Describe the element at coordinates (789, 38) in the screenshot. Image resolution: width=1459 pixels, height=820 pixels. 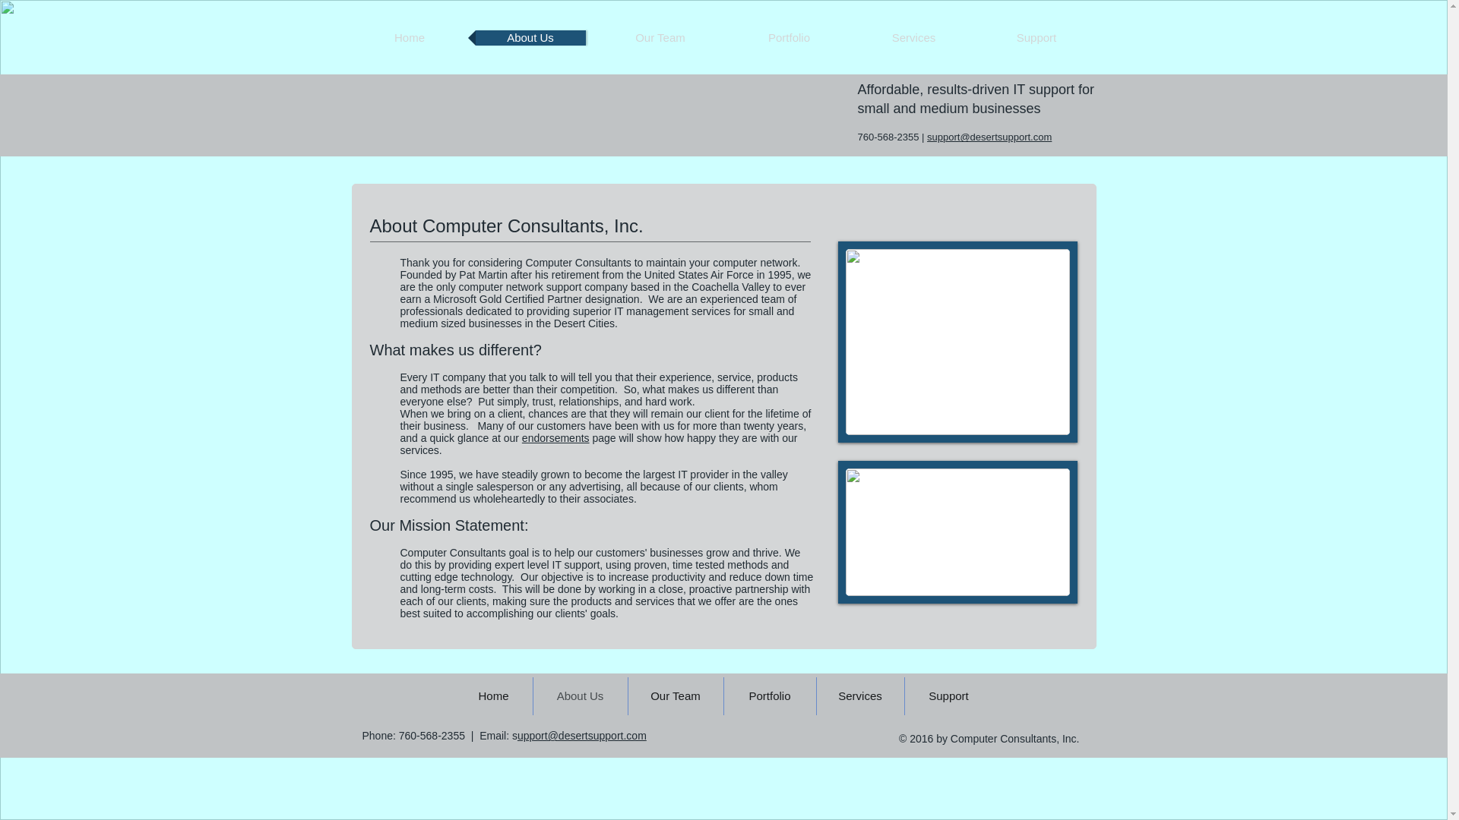
I see `Portfolio` at that location.